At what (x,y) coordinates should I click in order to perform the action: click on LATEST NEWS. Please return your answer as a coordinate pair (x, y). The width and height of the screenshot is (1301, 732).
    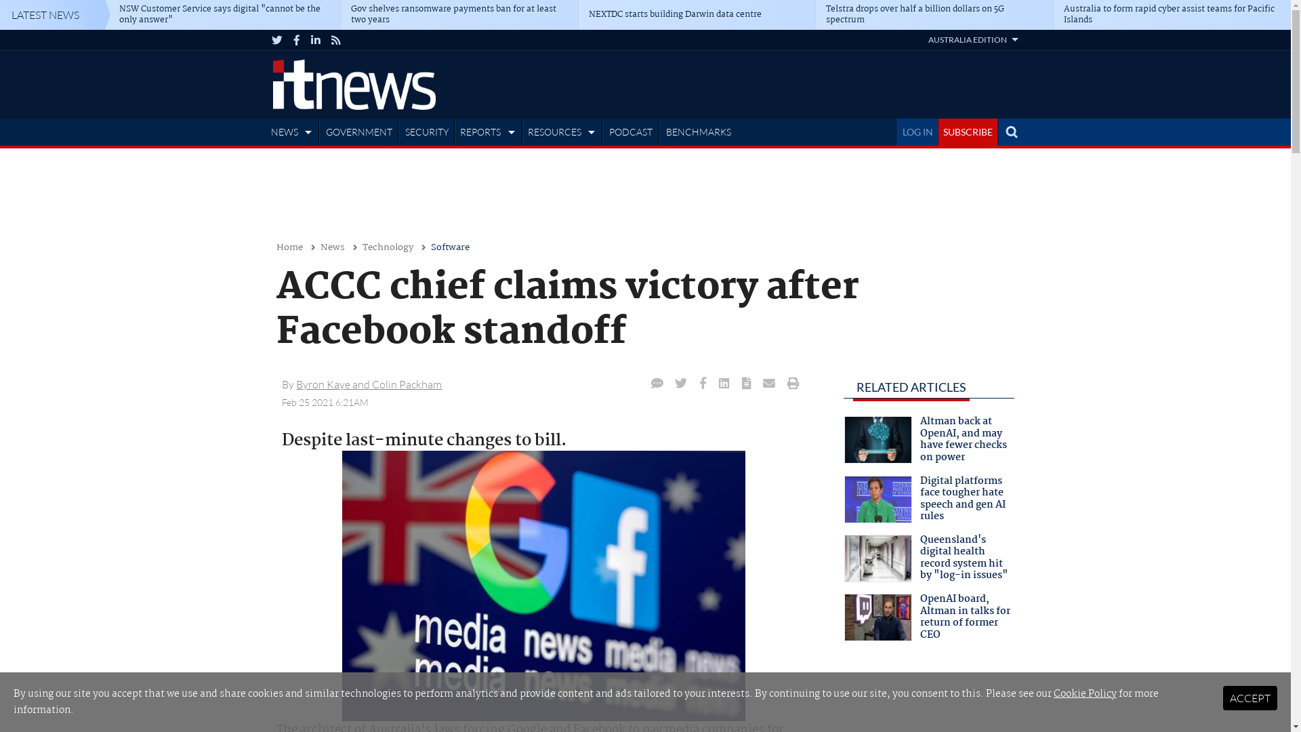
    Looking at the image, I should click on (56, 15).